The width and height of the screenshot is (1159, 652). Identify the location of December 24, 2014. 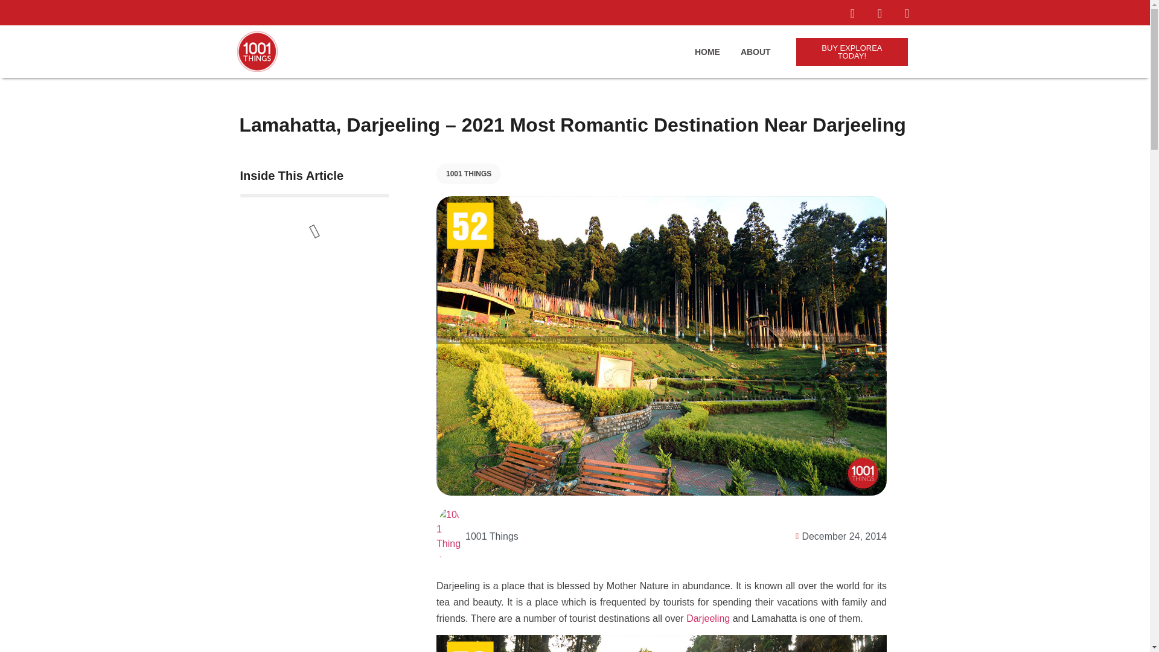
(838, 536).